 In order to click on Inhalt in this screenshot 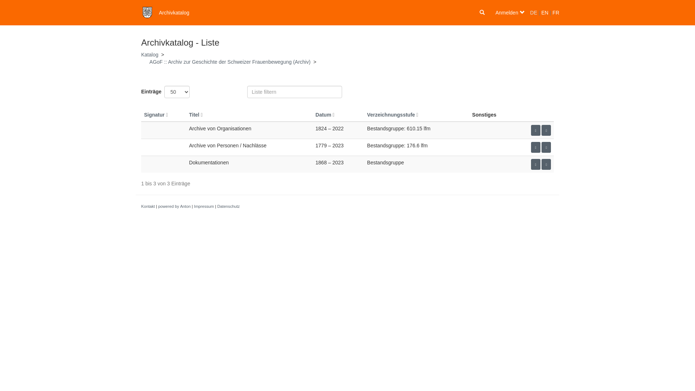, I will do `click(536, 147)`.